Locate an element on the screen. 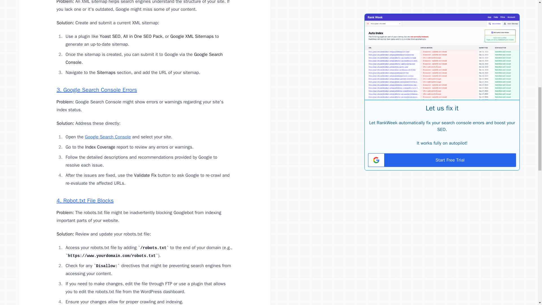 The height and width of the screenshot is (305, 542). 3. Google Search Console Errors is located at coordinates (97, 90).